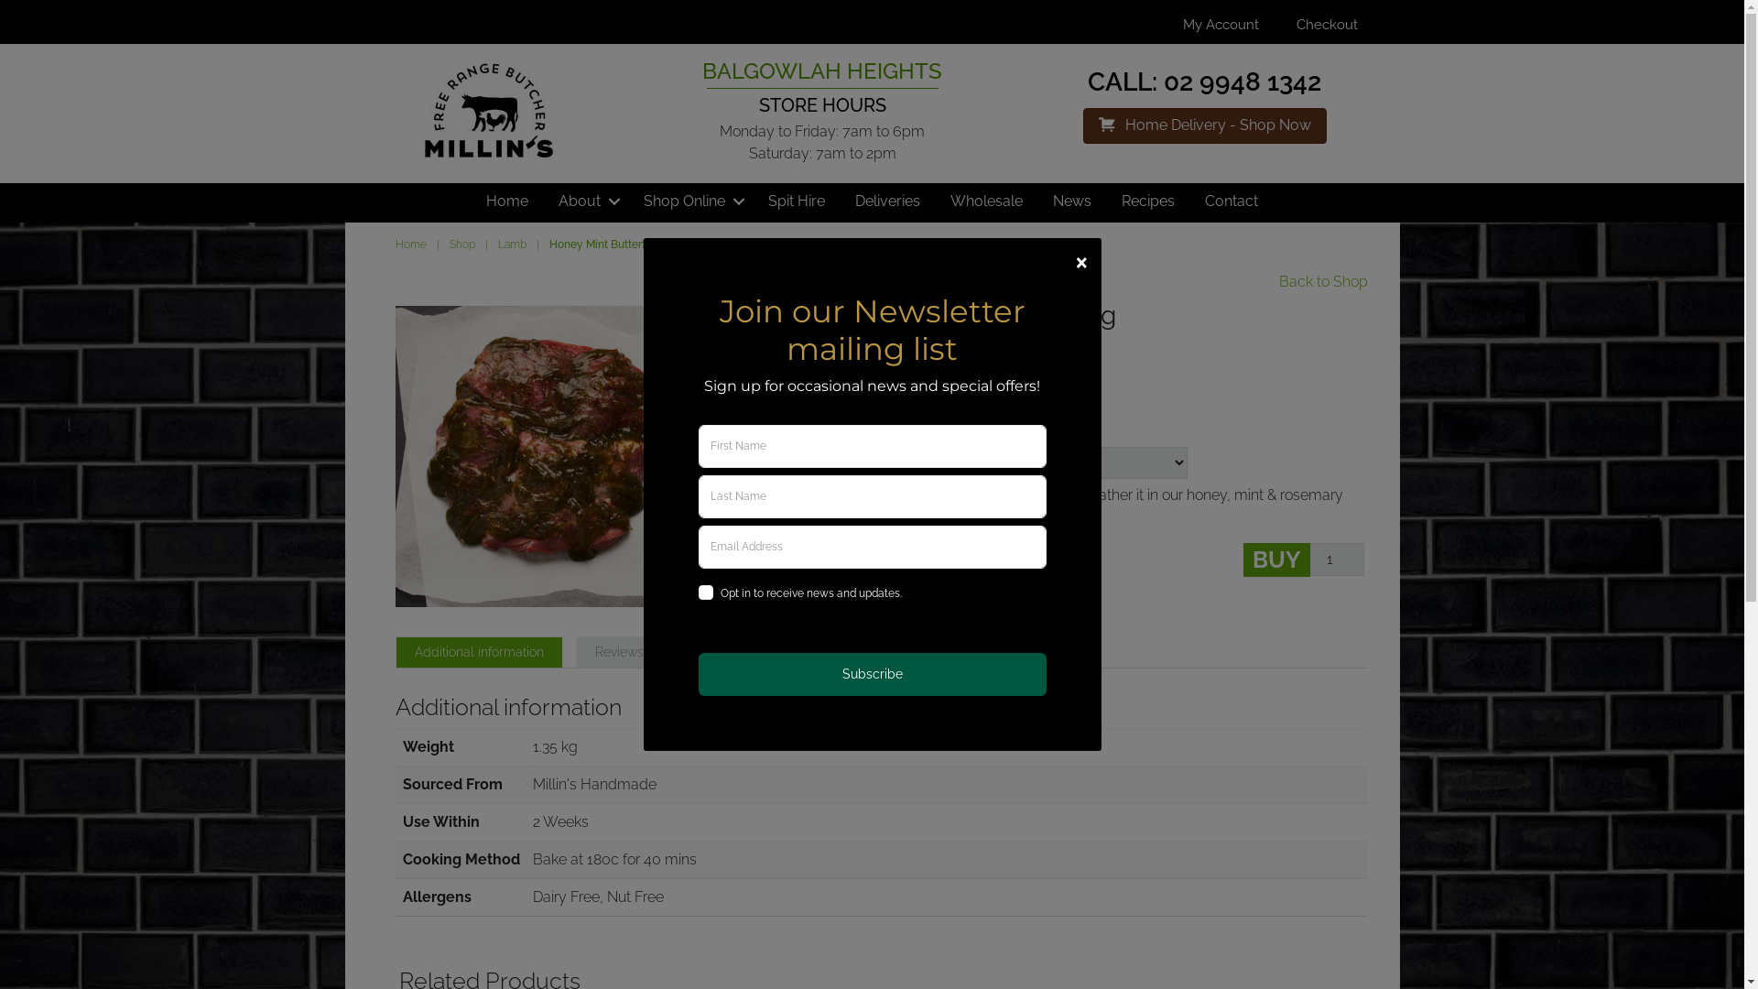  I want to click on Contact, so click(1232, 201).